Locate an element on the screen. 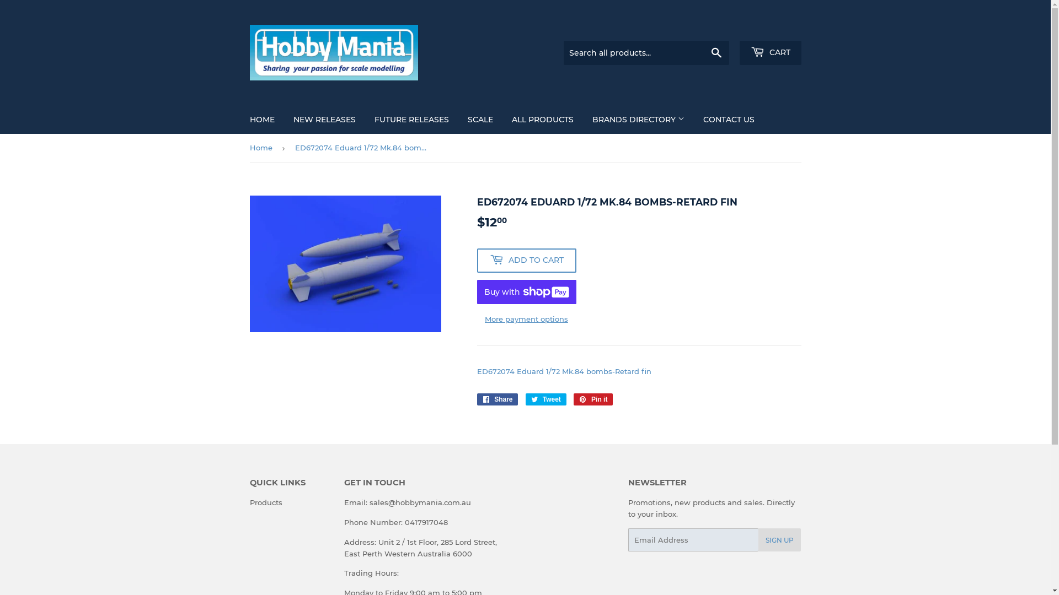 The height and width of the screenshot is (595, 1059). FUTURE RELEASES is located at coordinates (411, 120).